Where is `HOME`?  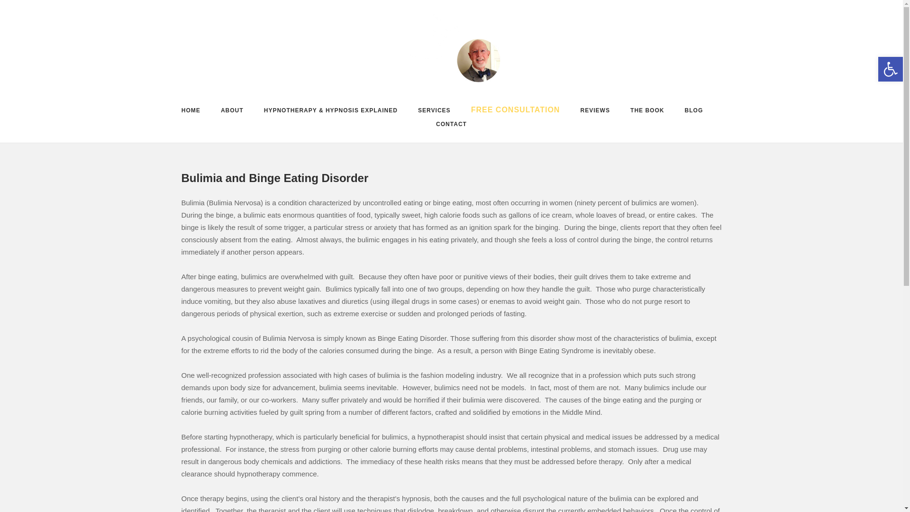
HOME is located at coordinates (191, 112).